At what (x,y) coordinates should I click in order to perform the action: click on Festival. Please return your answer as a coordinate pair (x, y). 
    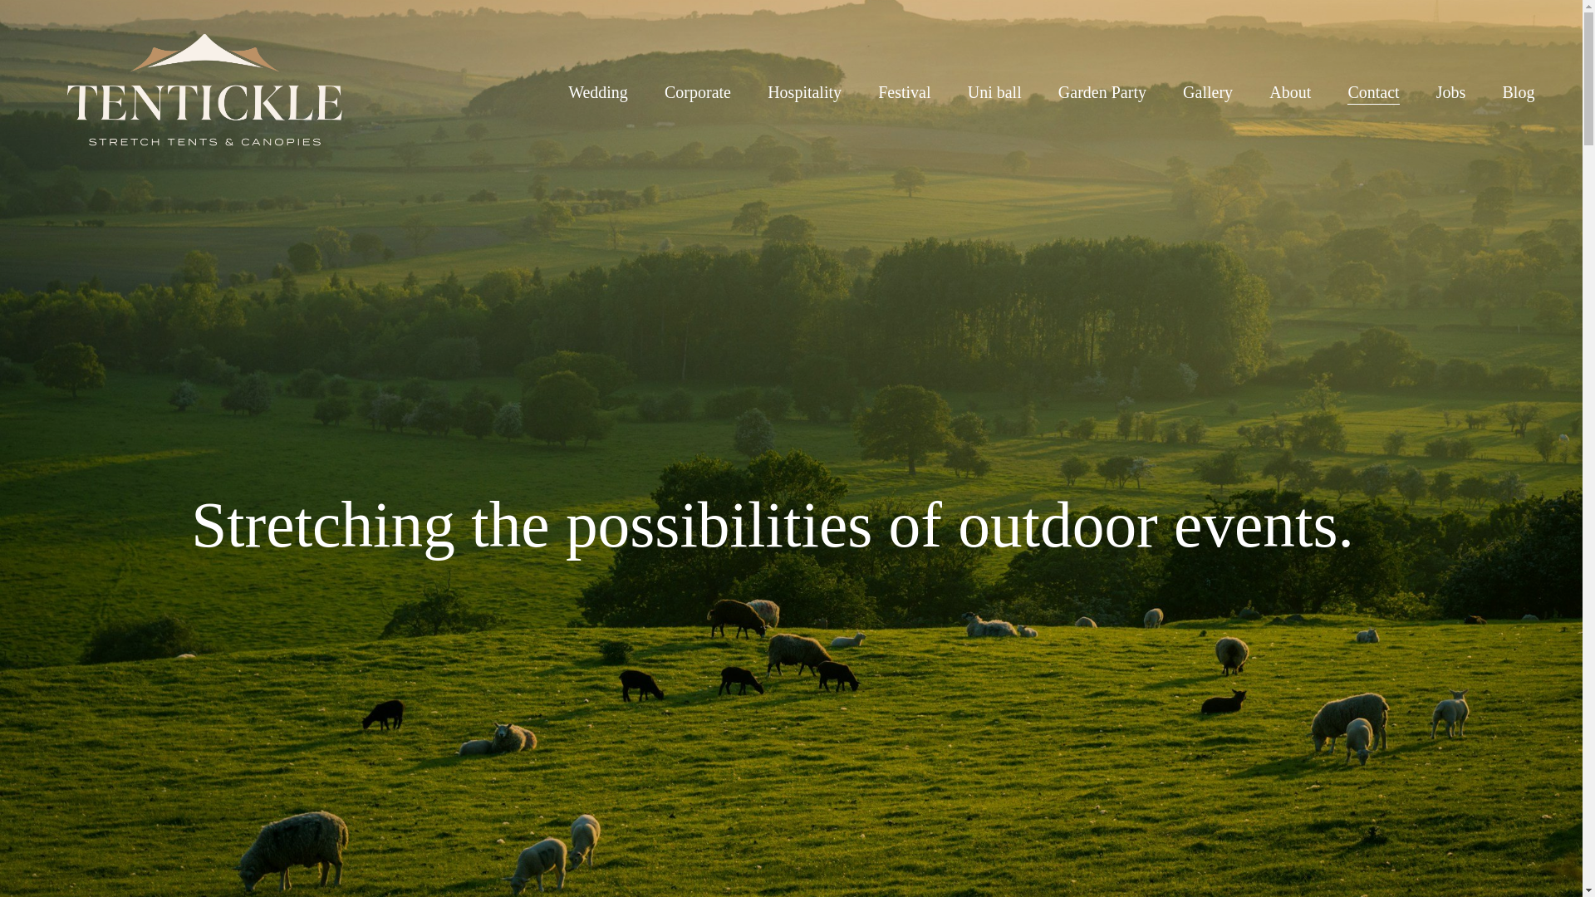
    Looking at the image, I should click on (904, 91).